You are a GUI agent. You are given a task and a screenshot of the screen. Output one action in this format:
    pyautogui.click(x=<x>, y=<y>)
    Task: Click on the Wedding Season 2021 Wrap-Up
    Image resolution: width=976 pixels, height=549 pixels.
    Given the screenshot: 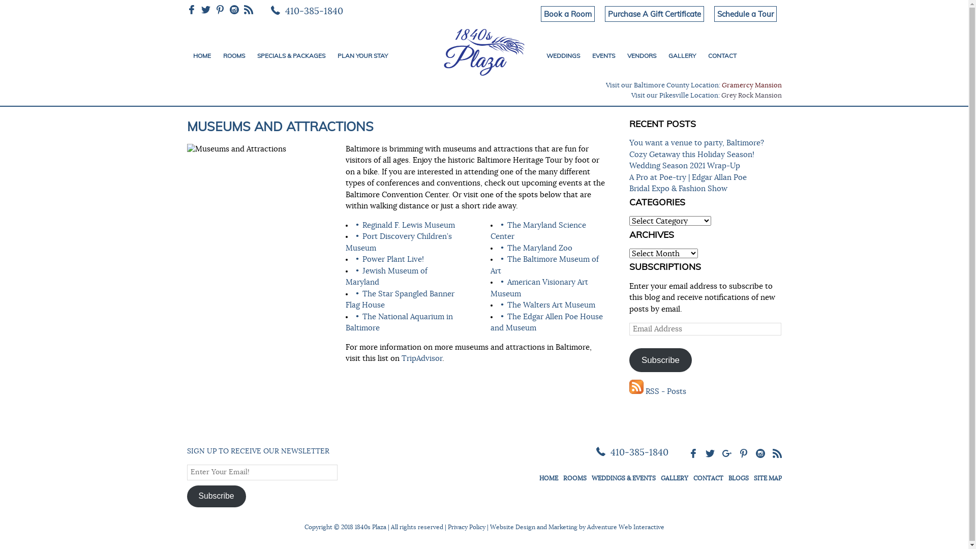 What is the action you would take?
    pyautogui.click(x=685, y=166)
    